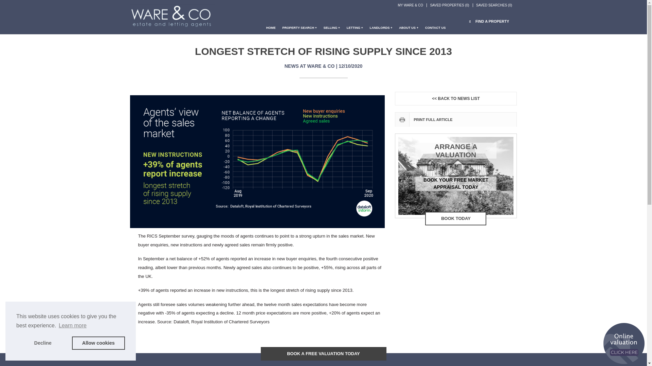 This screenshot has height=366, width=652. Describe the element at coordinates (43, 343) in the screenshot. I see `Decline` at that location.